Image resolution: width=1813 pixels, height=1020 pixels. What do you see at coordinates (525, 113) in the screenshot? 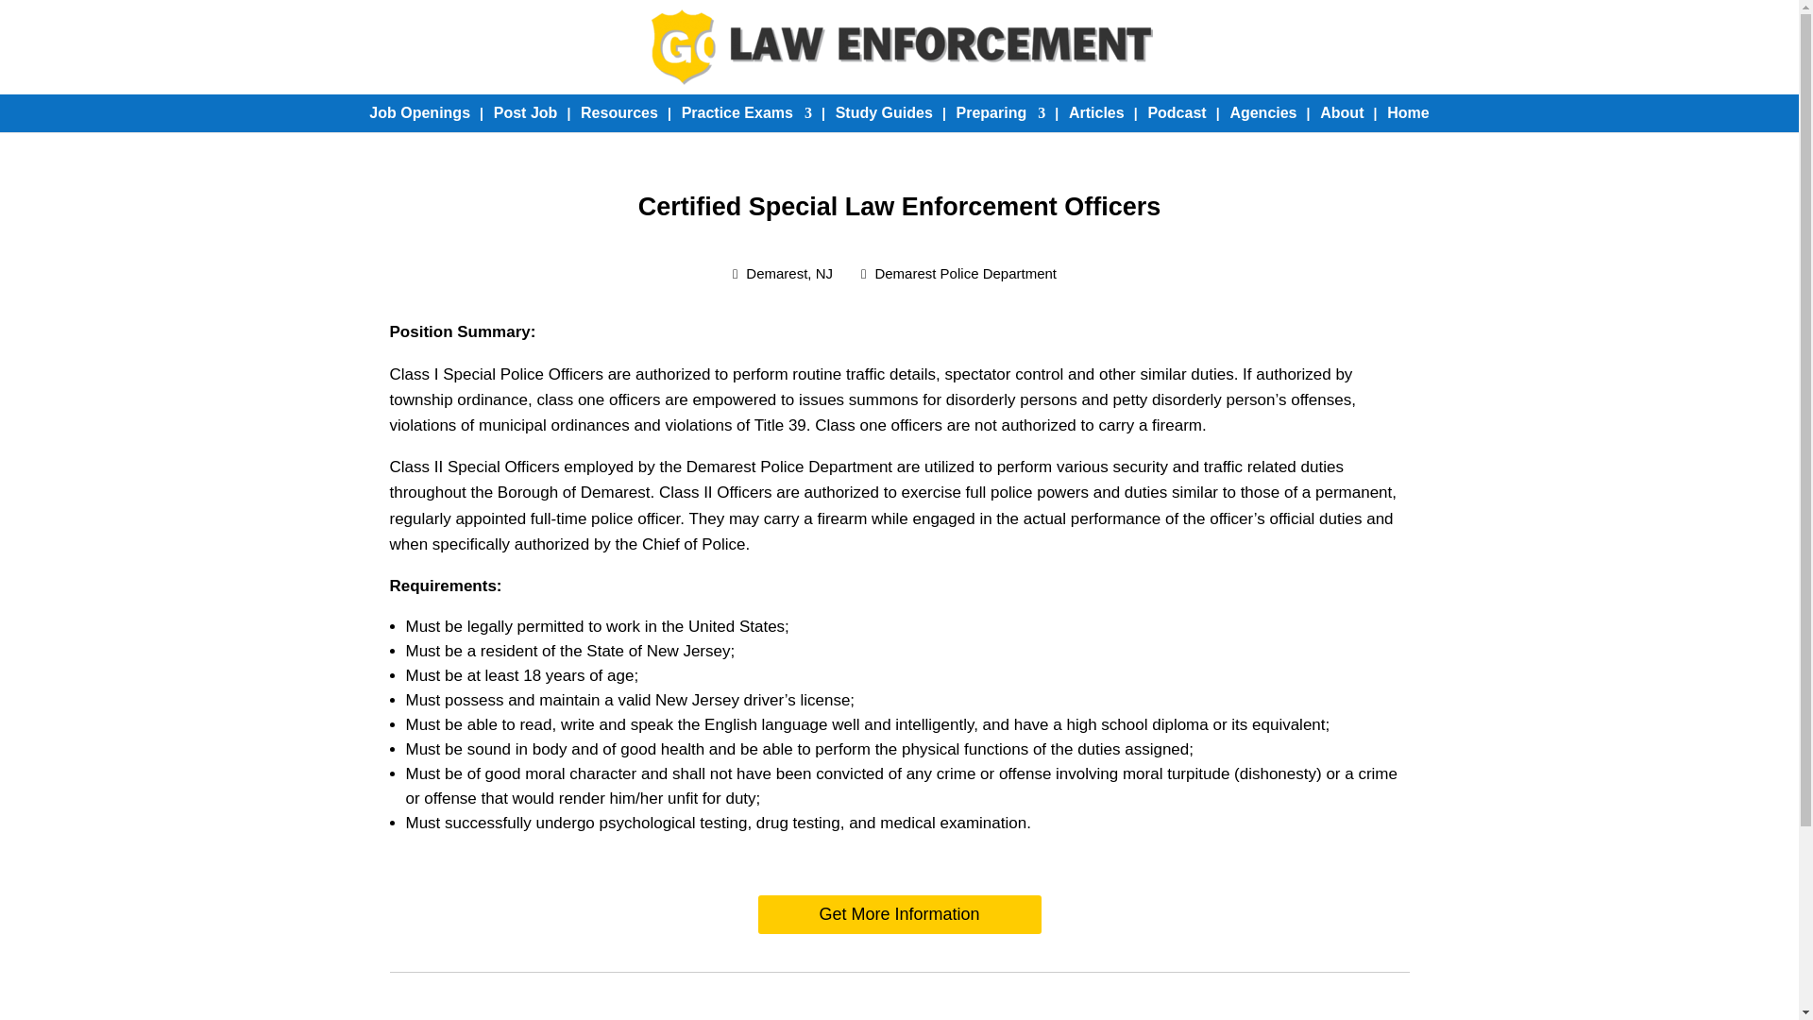
I see `Post Job` at bounding box center [525, 113].